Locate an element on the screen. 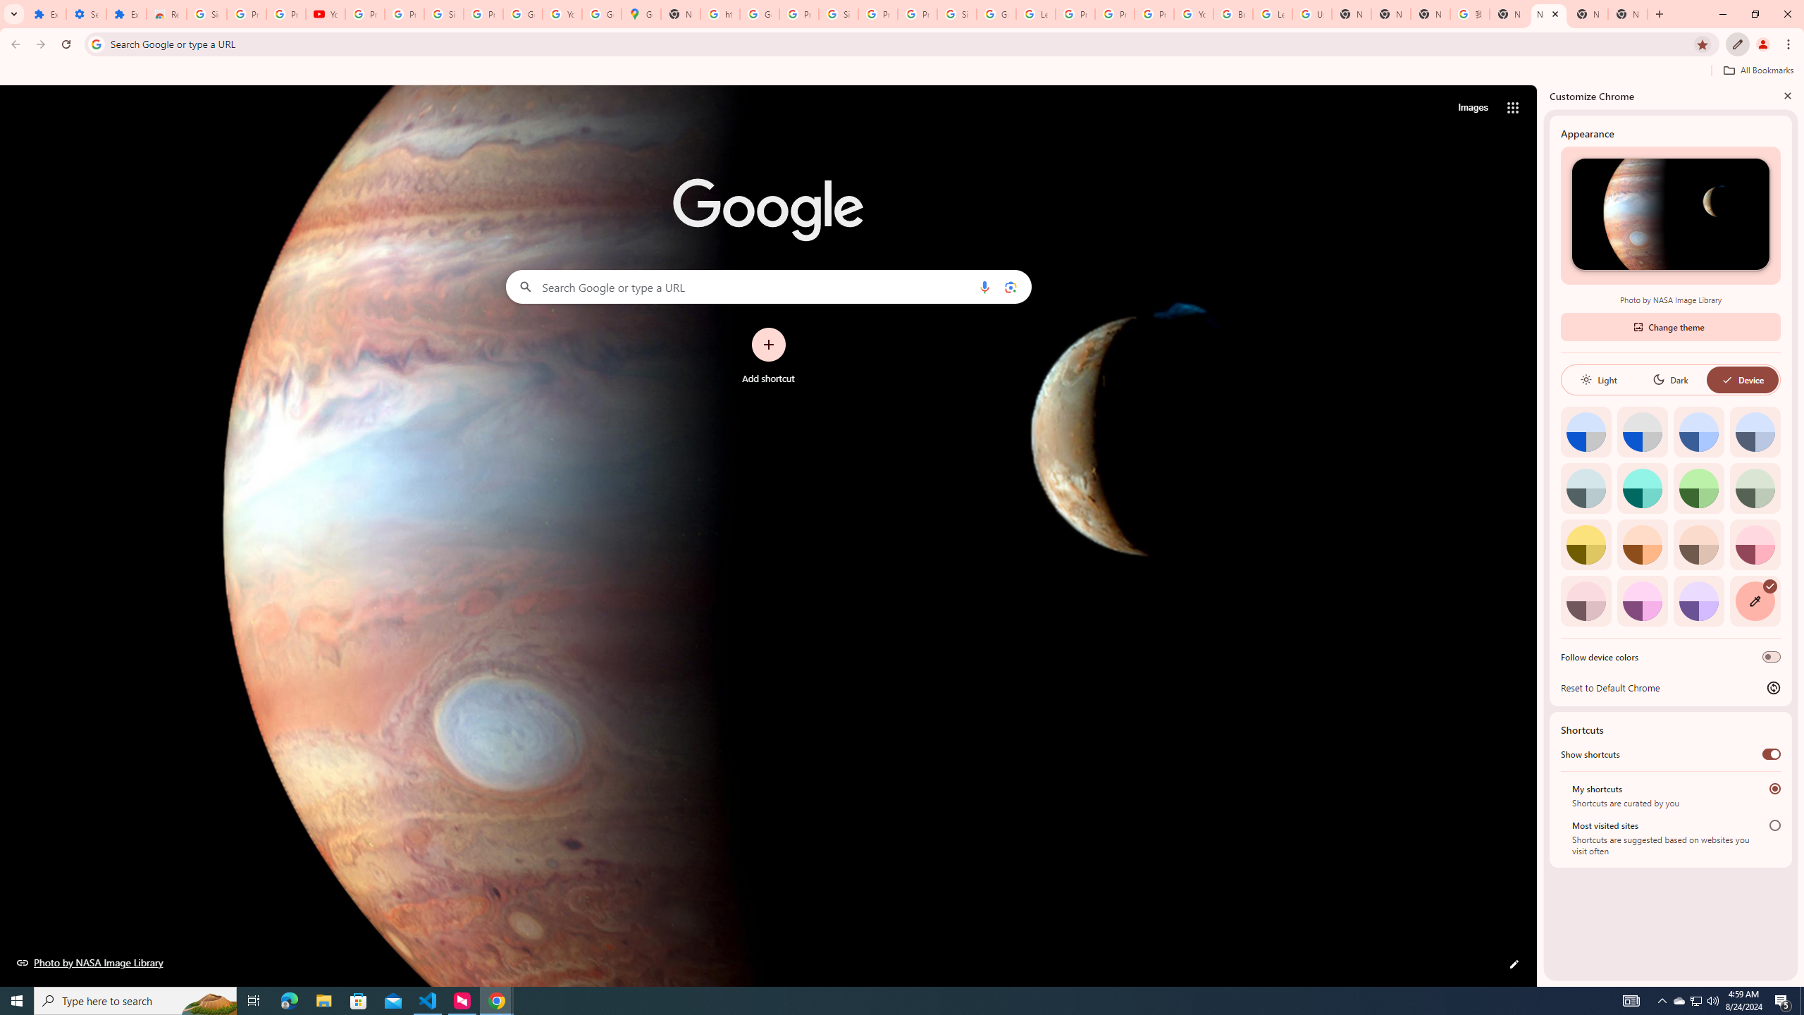 This screenshot has width=1804, height=1015. Rose is located at coordinates (1755, 544).